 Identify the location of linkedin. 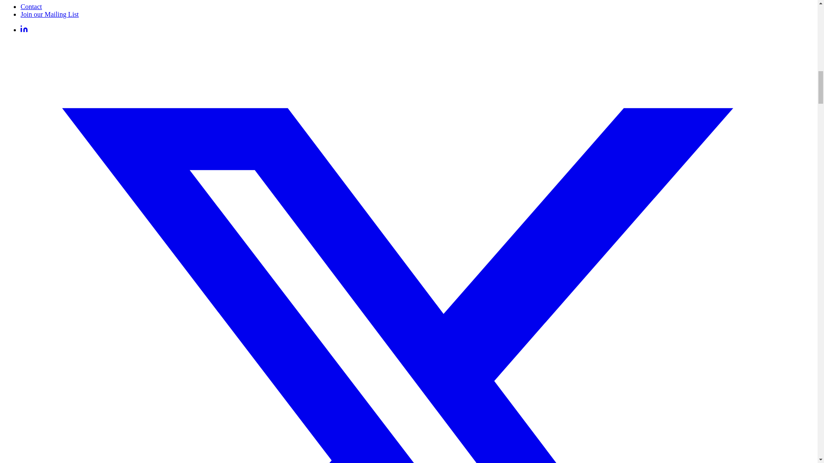
(24, 29).